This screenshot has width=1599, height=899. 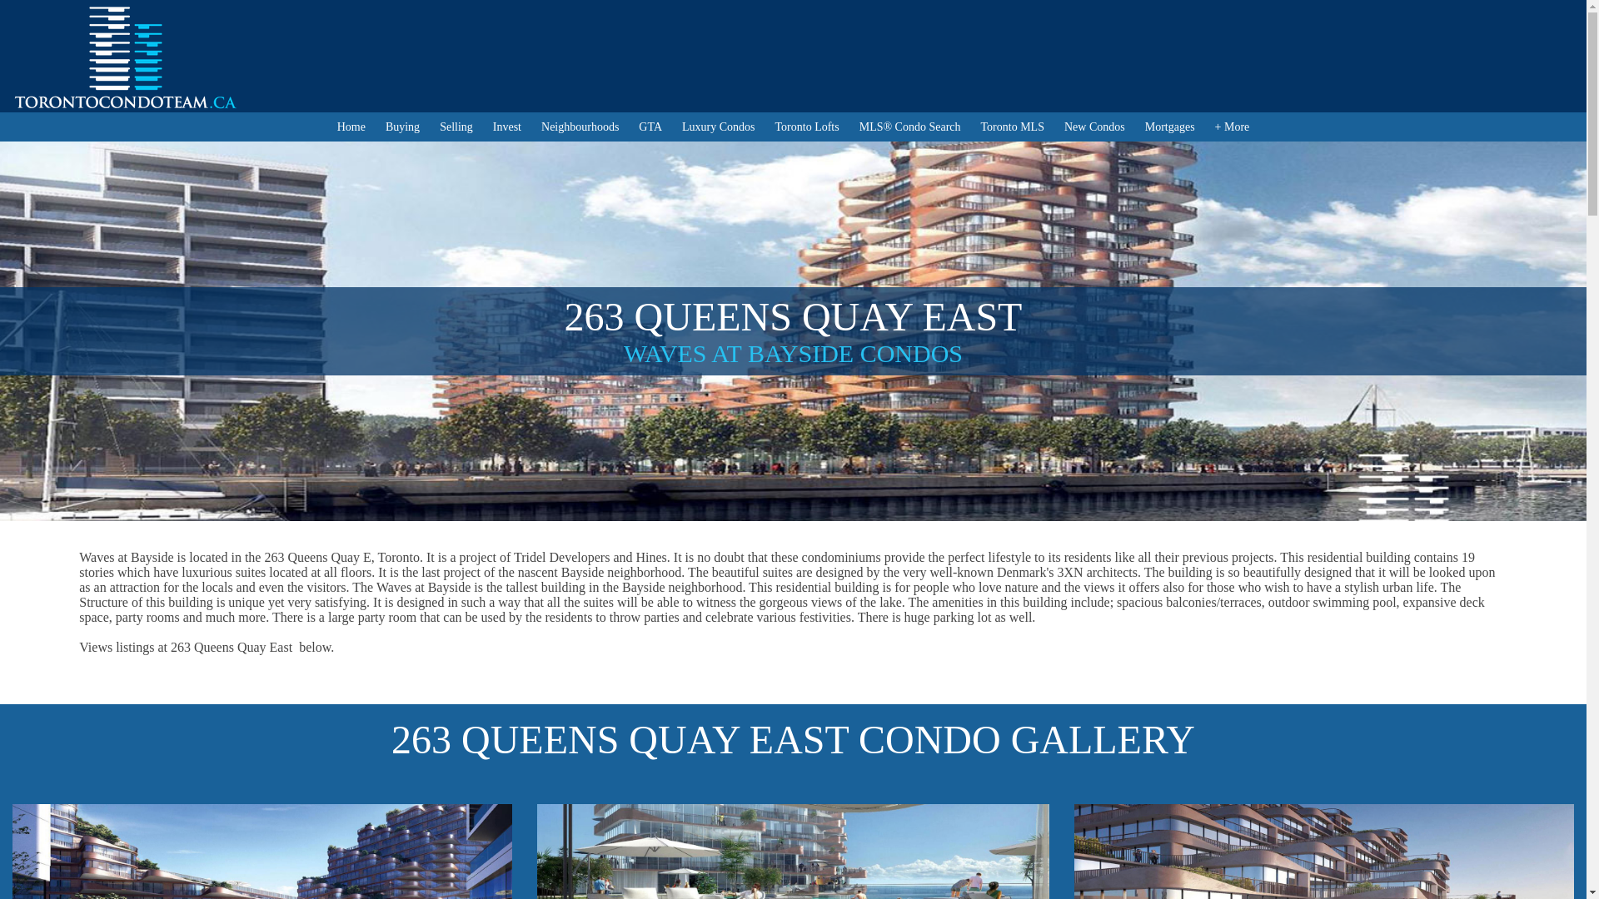 I want to click on Selling, so click(x=456, y=127).